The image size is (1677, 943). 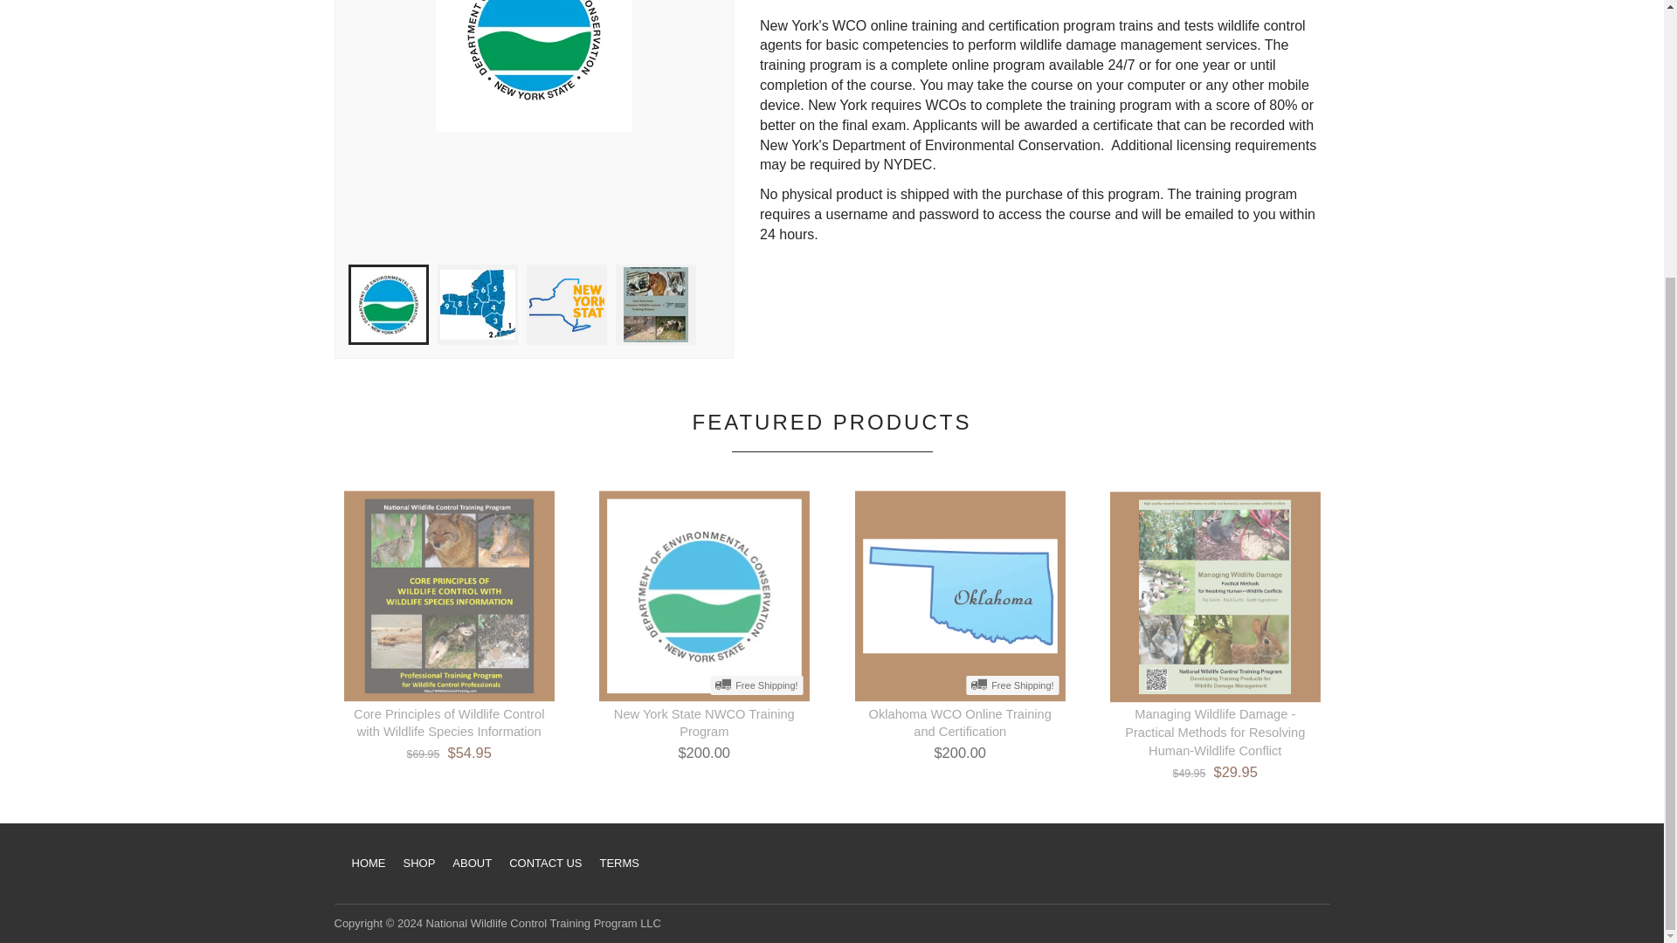 I want to click on ABOUT, so click(x=472, y=863).